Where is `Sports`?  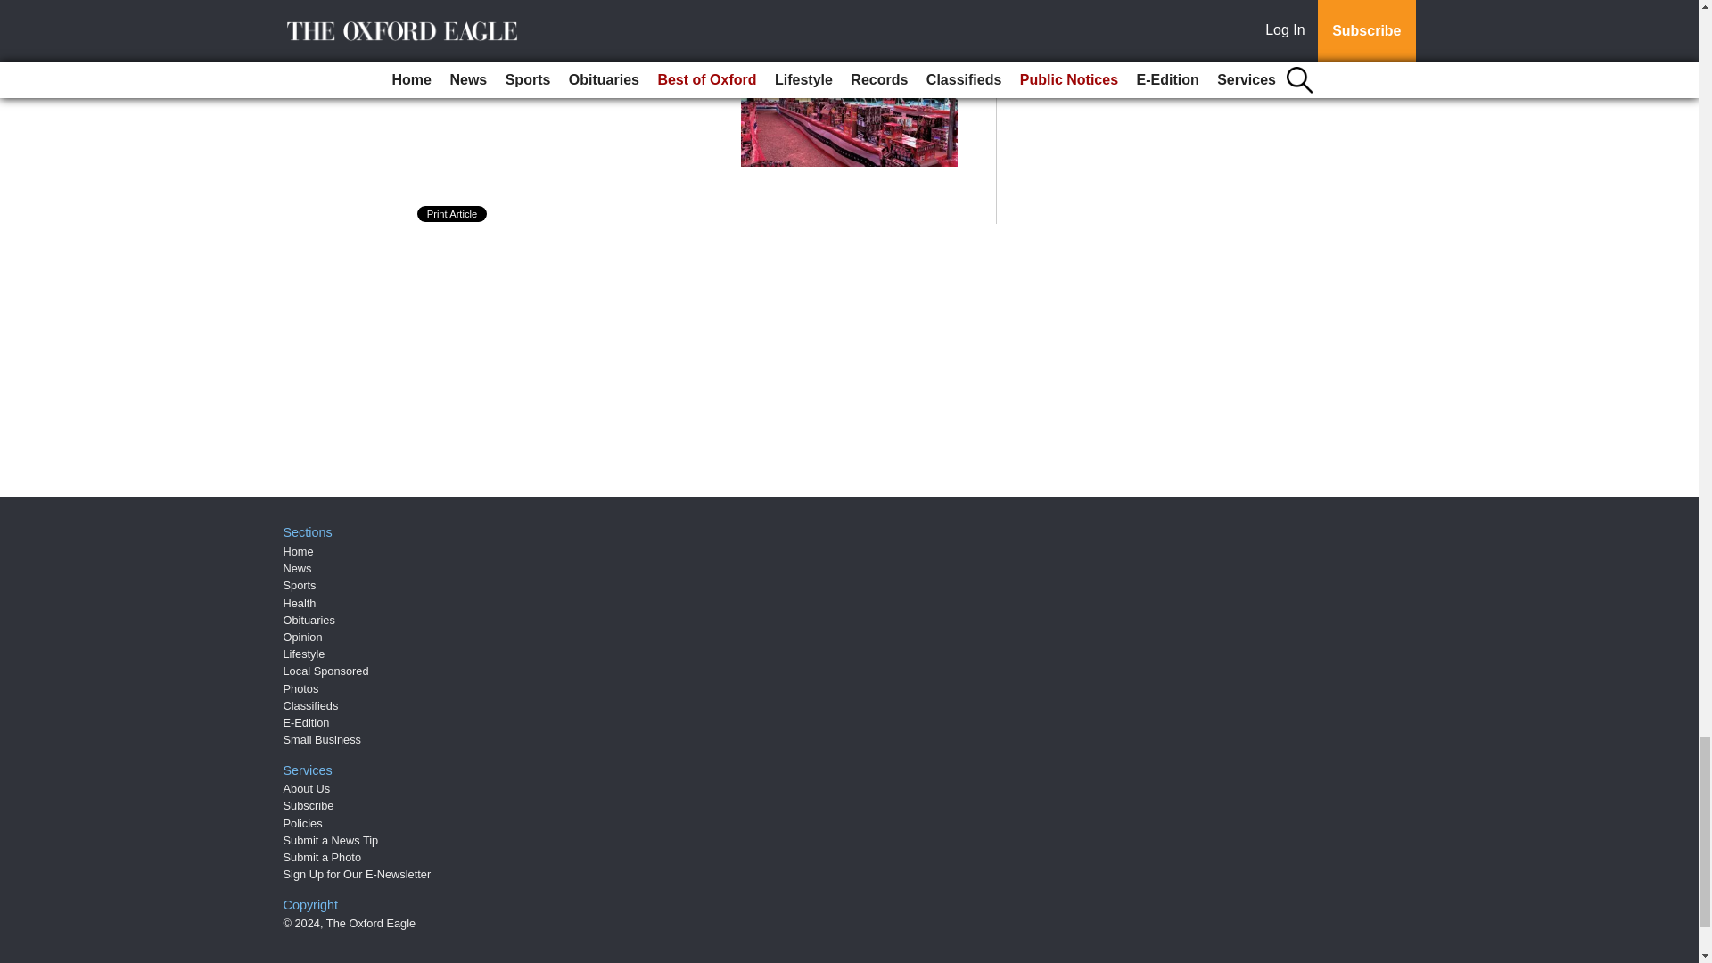 Sports is located at coordinates (300, 585).